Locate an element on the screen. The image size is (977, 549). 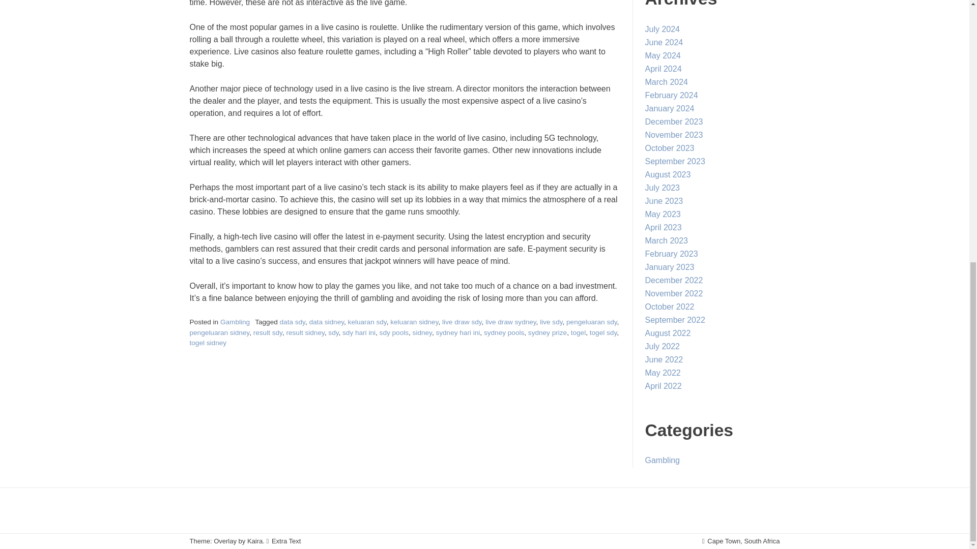
data sdy is located at coordinates (292, 322).